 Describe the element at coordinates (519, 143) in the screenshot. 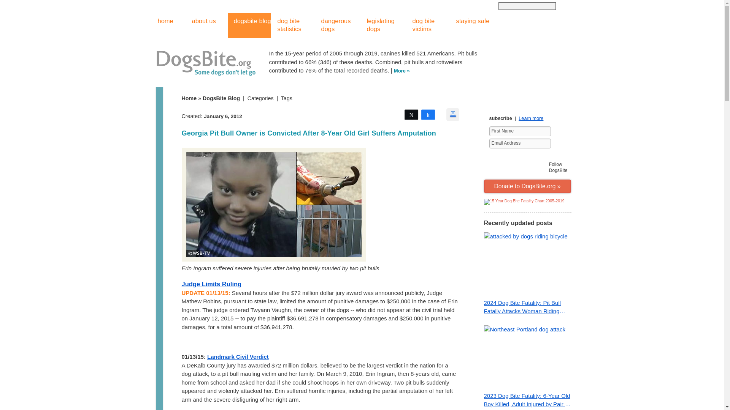

I see `Email Address` at that location.